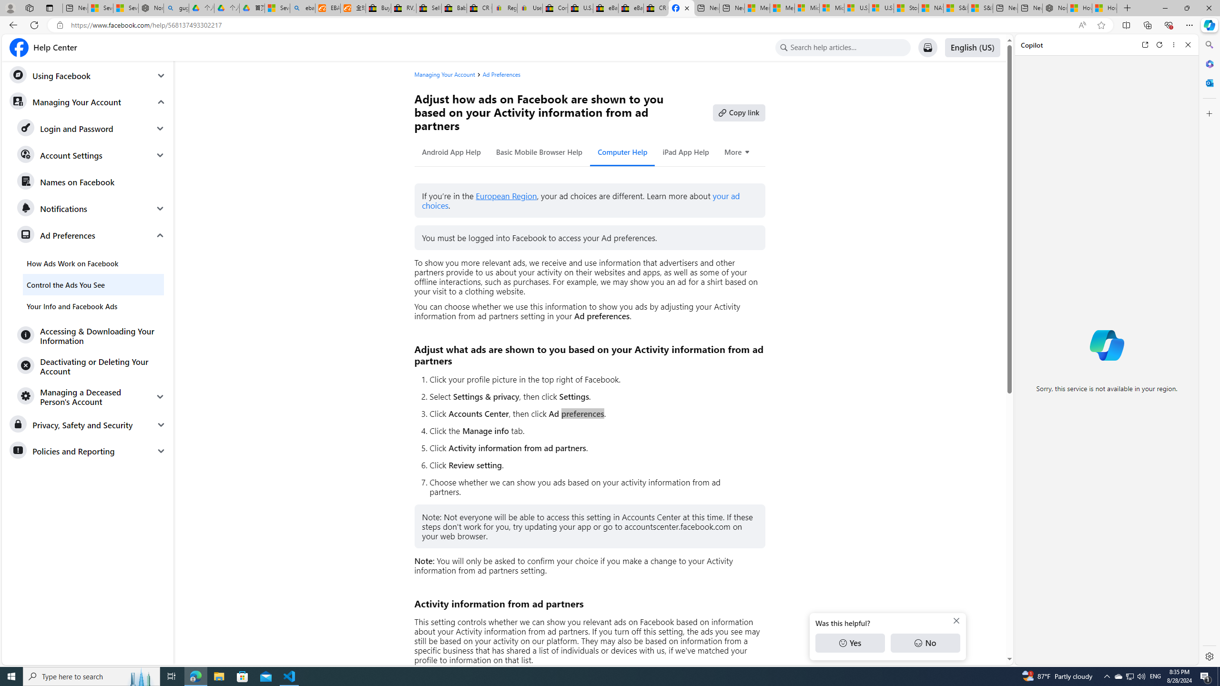  I want to click on Login and Password Expand, so click(91, 129).